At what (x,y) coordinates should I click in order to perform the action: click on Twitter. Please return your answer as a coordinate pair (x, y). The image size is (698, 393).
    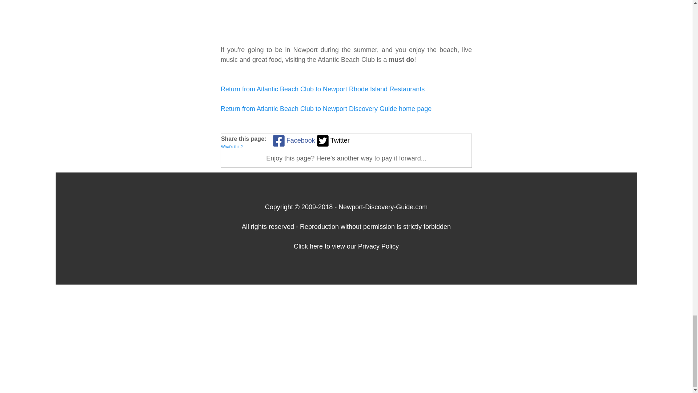
    Looking at the image, I should click on (332, 140).